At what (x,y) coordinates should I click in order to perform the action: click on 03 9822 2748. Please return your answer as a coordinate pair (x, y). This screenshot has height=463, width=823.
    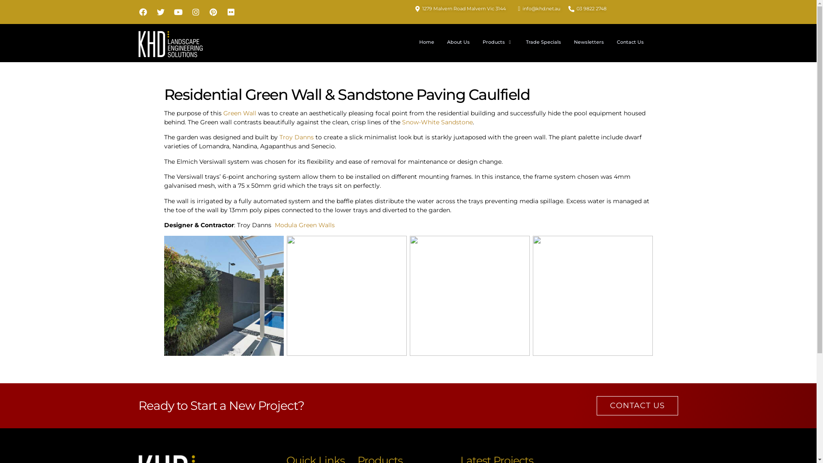
    Looking at the image, I should click on (586, 9).